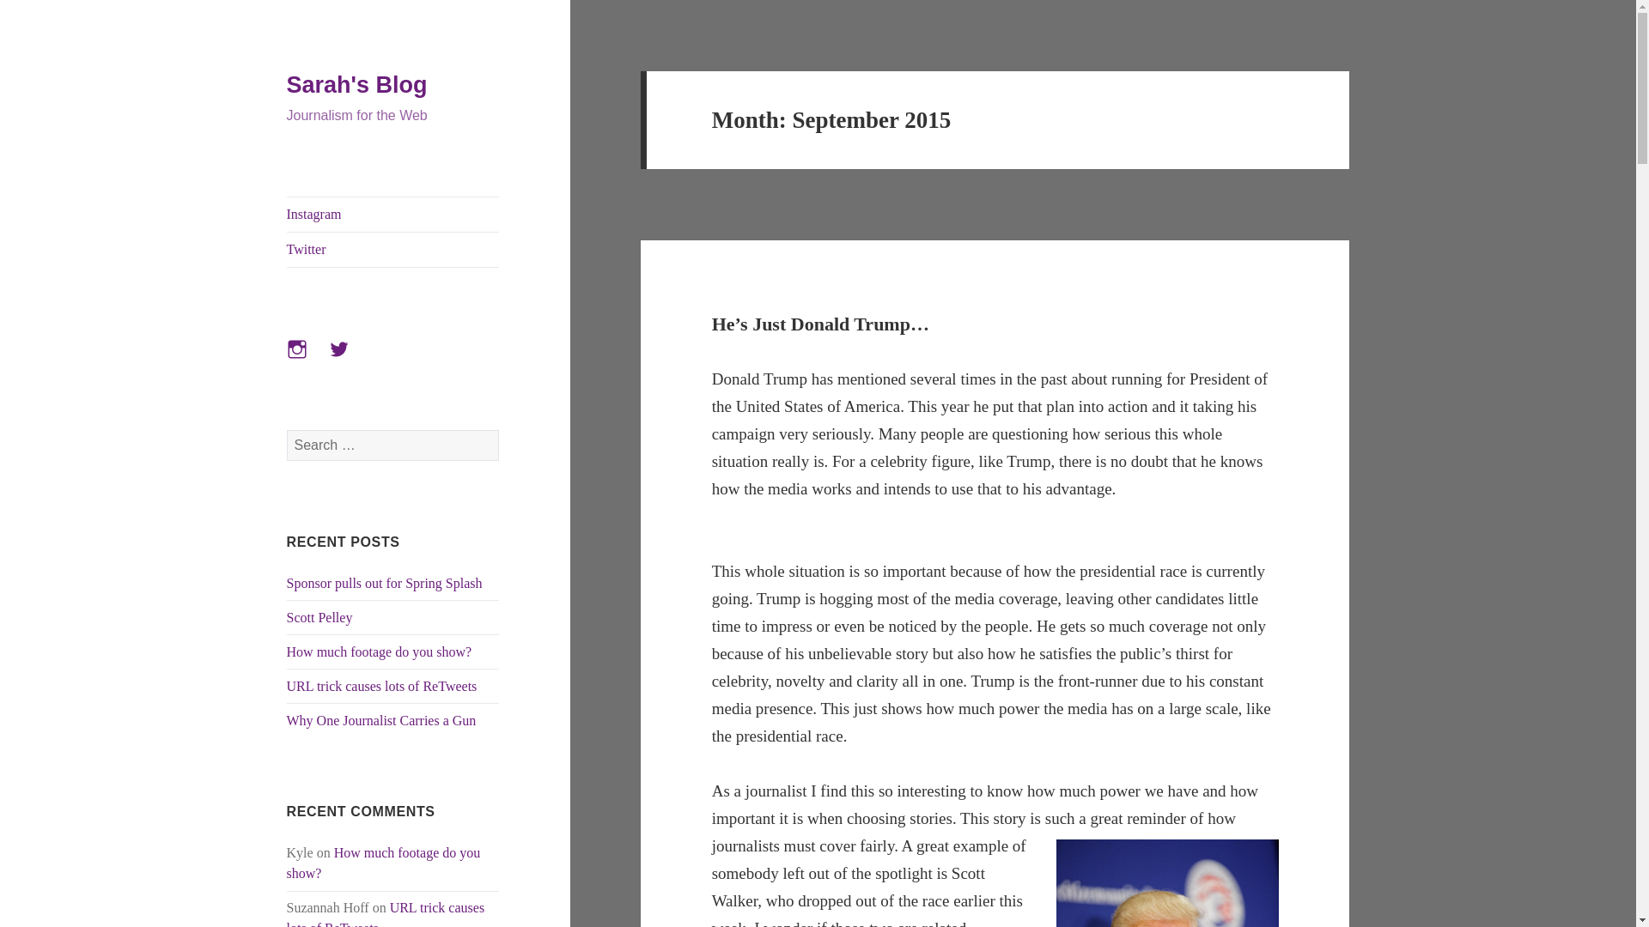  I want to click on URL trick causes lots of ReTweets, so click(382, 685).